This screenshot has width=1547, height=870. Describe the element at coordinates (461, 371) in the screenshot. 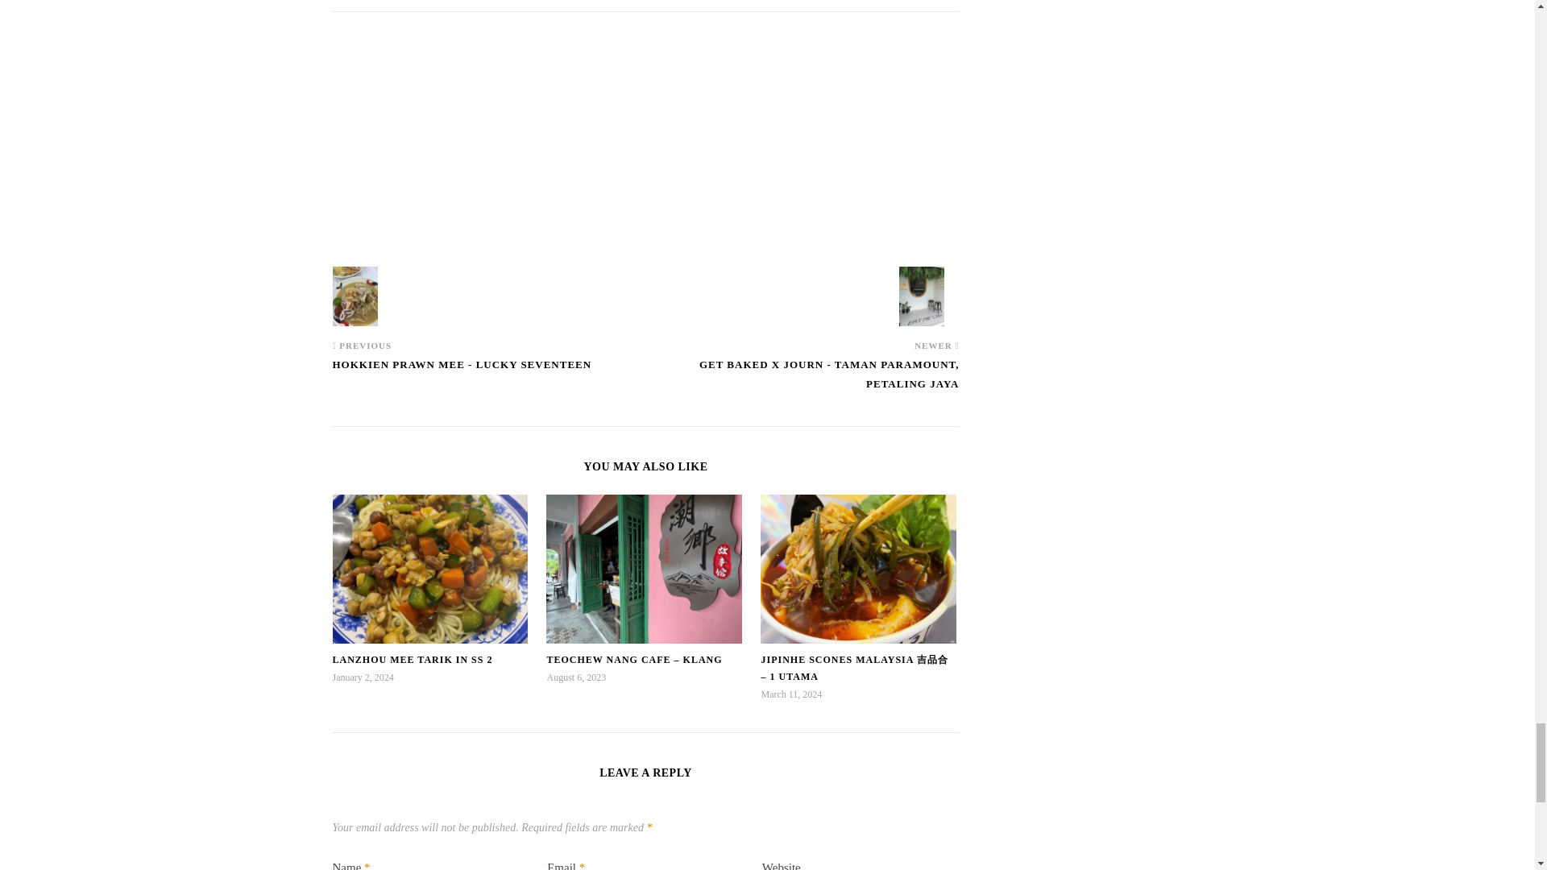

I see `Hokkien Prawn Mee - Lucky Seventeen` at that location.